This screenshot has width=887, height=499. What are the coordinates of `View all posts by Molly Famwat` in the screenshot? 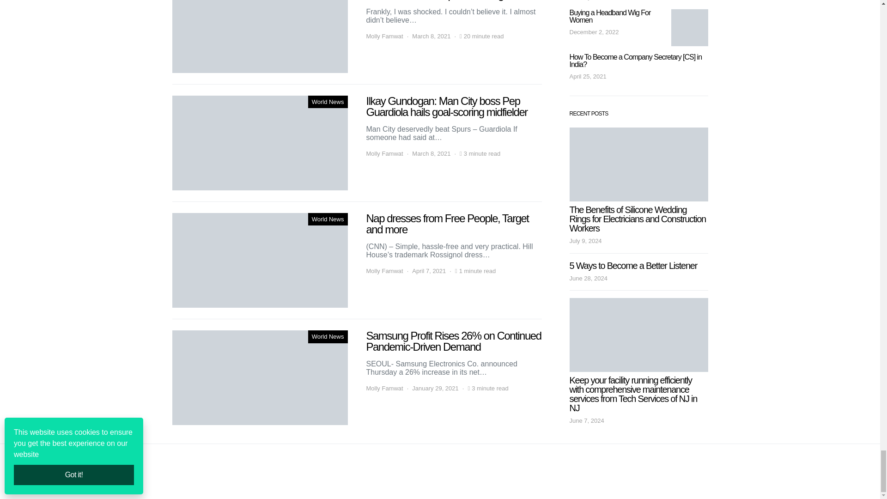 It's located at (384, 388).